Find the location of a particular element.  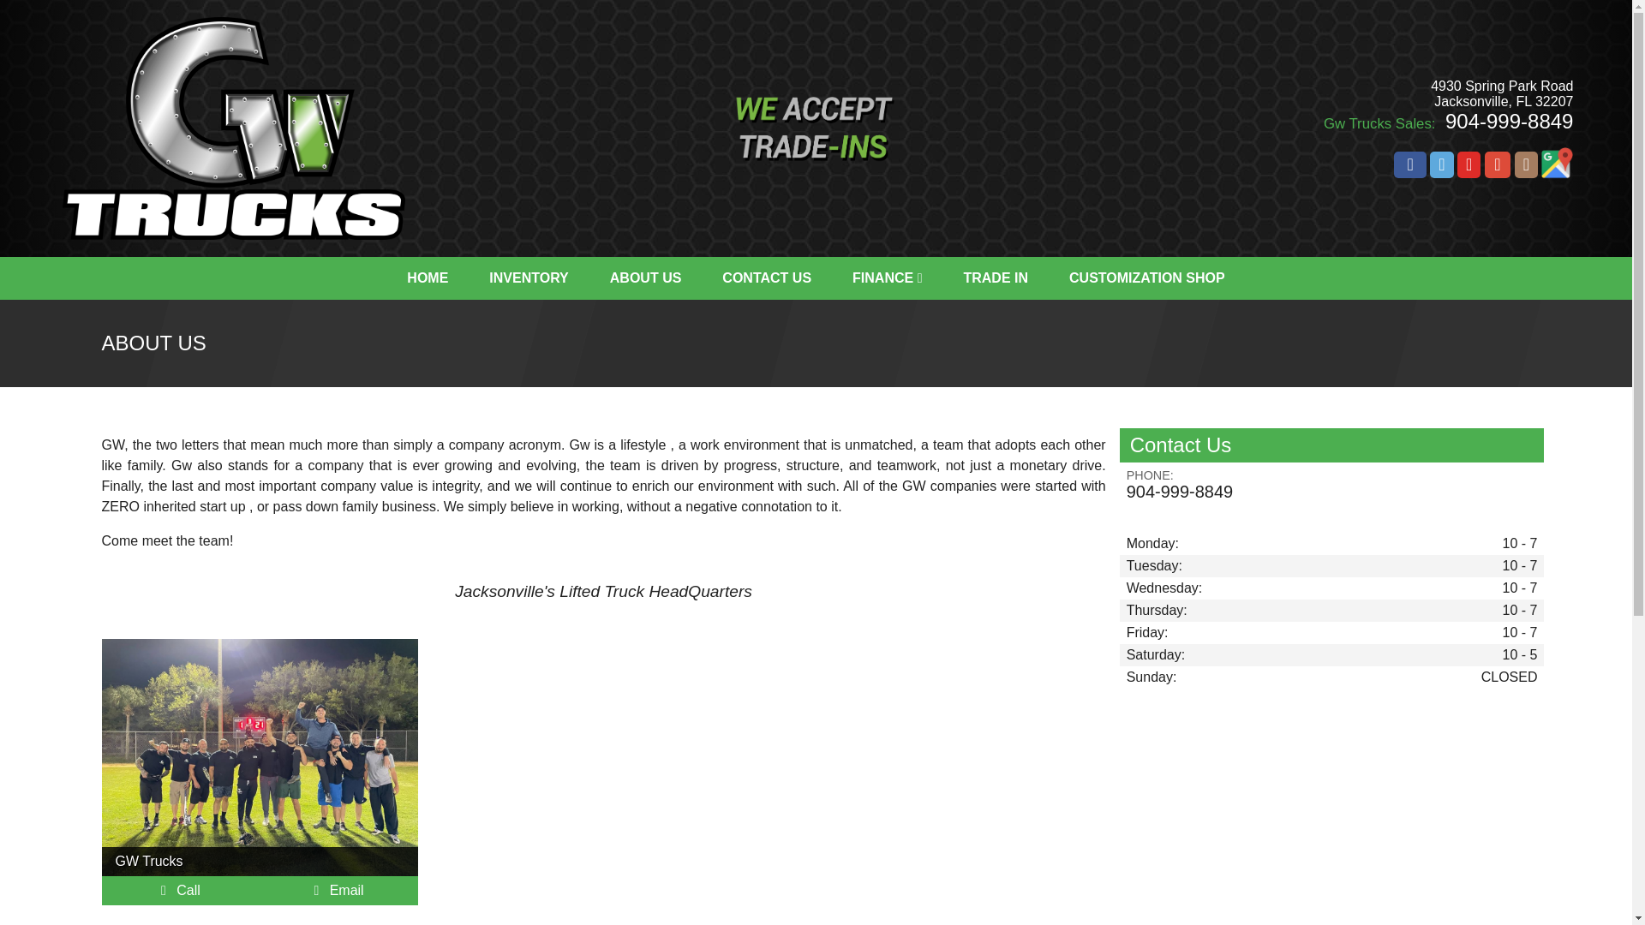

TRADE IN is located at coordinates (996, 277).